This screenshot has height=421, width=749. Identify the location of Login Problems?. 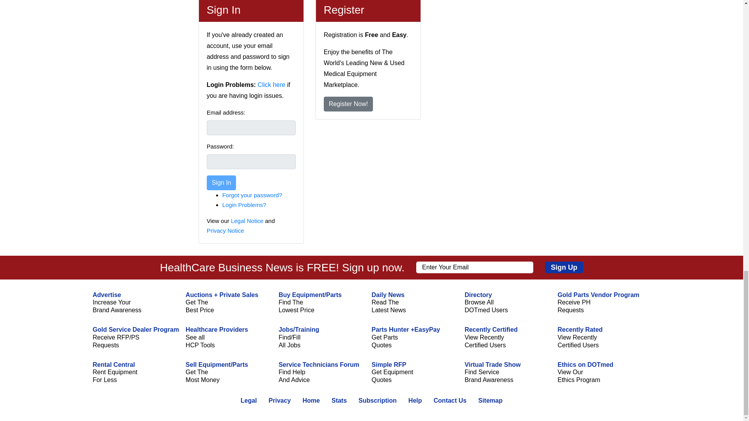
(244, 205).